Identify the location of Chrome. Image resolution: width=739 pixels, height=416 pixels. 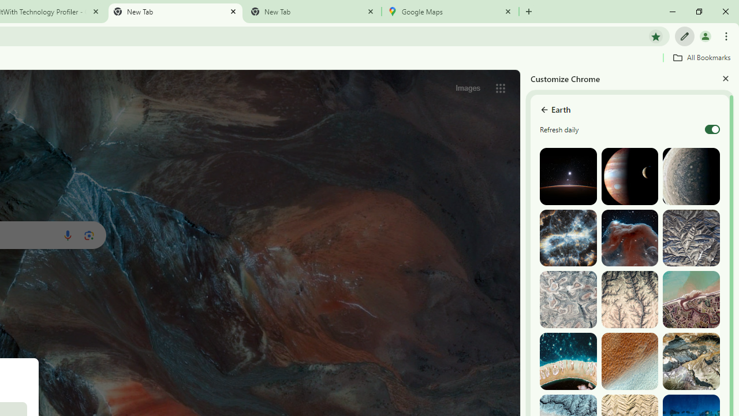
(727, 36).